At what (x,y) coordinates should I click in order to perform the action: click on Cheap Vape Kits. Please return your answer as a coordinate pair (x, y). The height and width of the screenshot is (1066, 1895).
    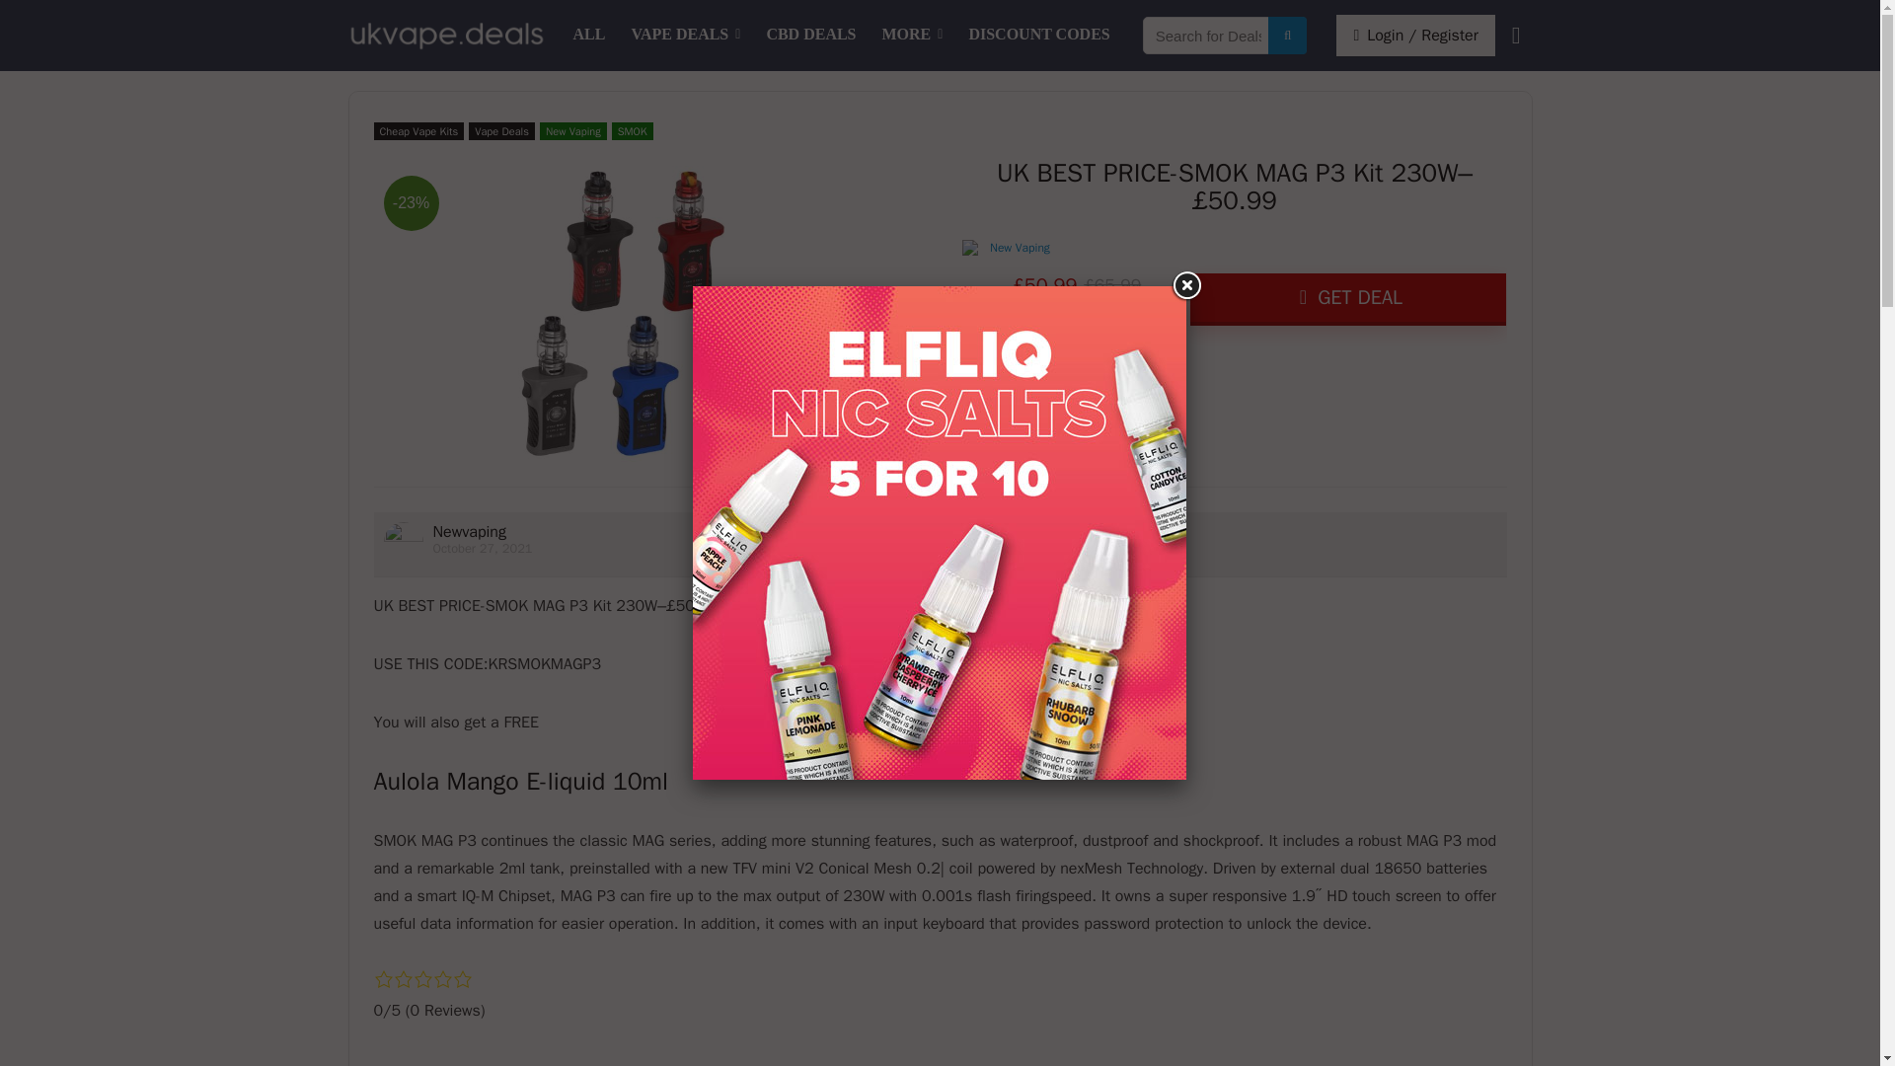
    Looking at the image, I should click on (418, 130).